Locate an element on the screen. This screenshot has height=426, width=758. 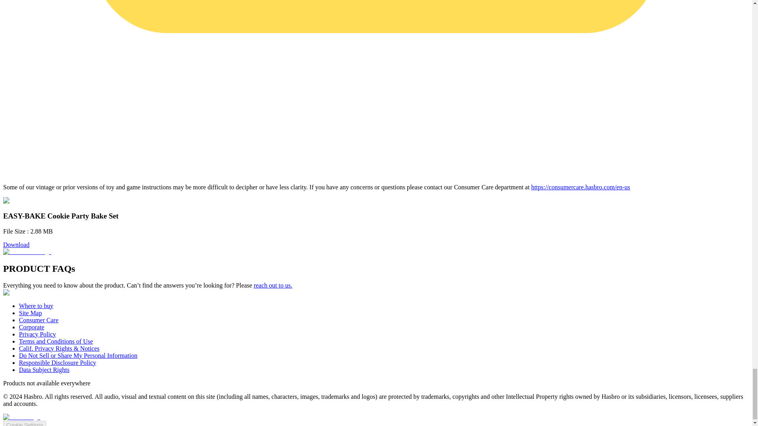
reach out to us. is located at coordinates (273, 285).